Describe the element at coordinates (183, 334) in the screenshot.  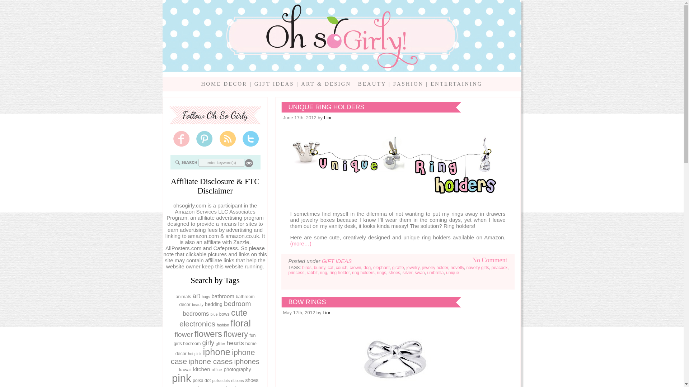
I see `flower` at that location.